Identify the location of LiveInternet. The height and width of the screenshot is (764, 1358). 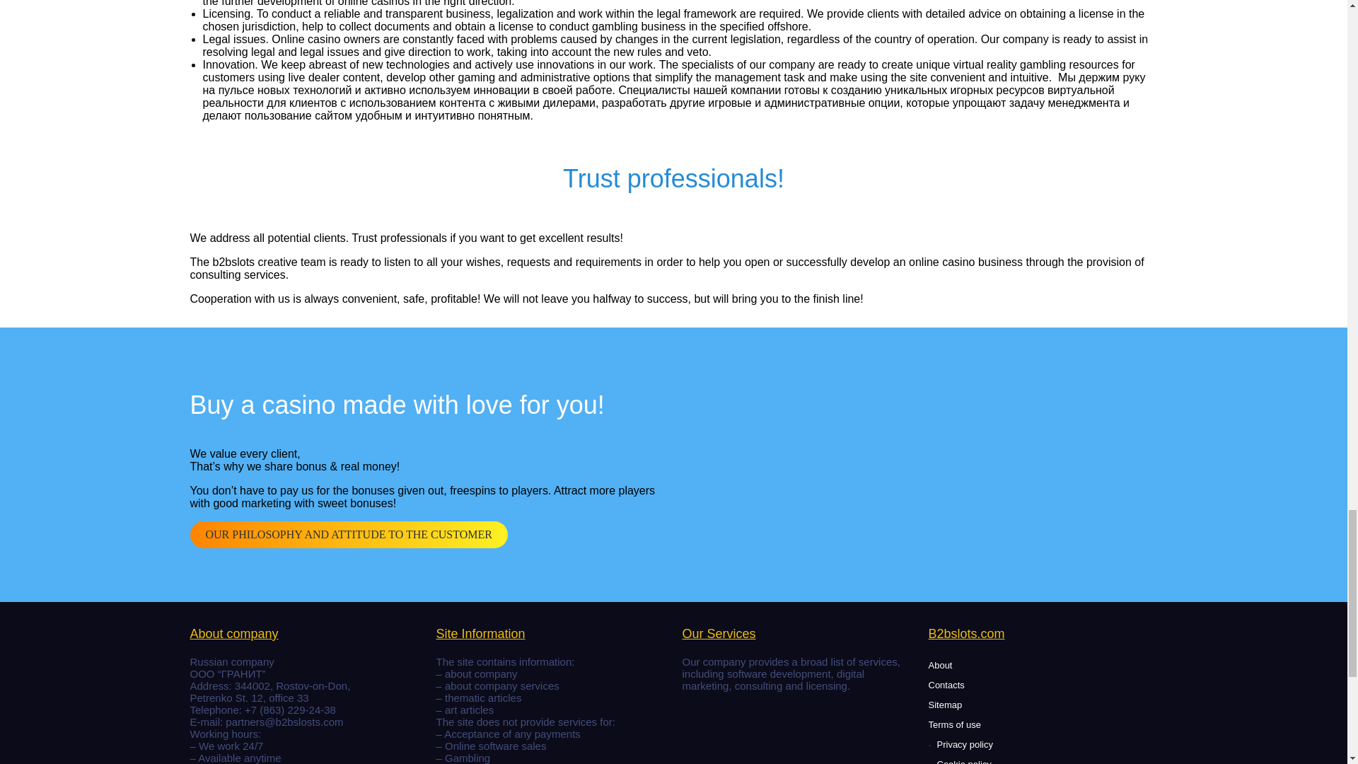
(713, 702).